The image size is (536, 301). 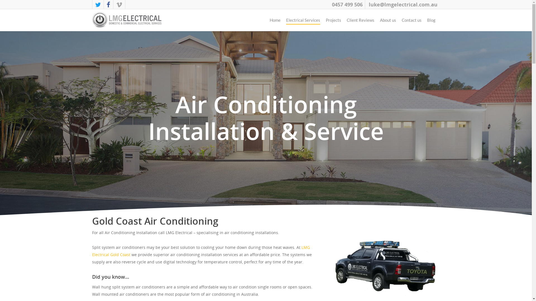 What do you see at coordinates (411, 21) in the screenshot?
I see `Contact us` at bounding box center [411, 21].